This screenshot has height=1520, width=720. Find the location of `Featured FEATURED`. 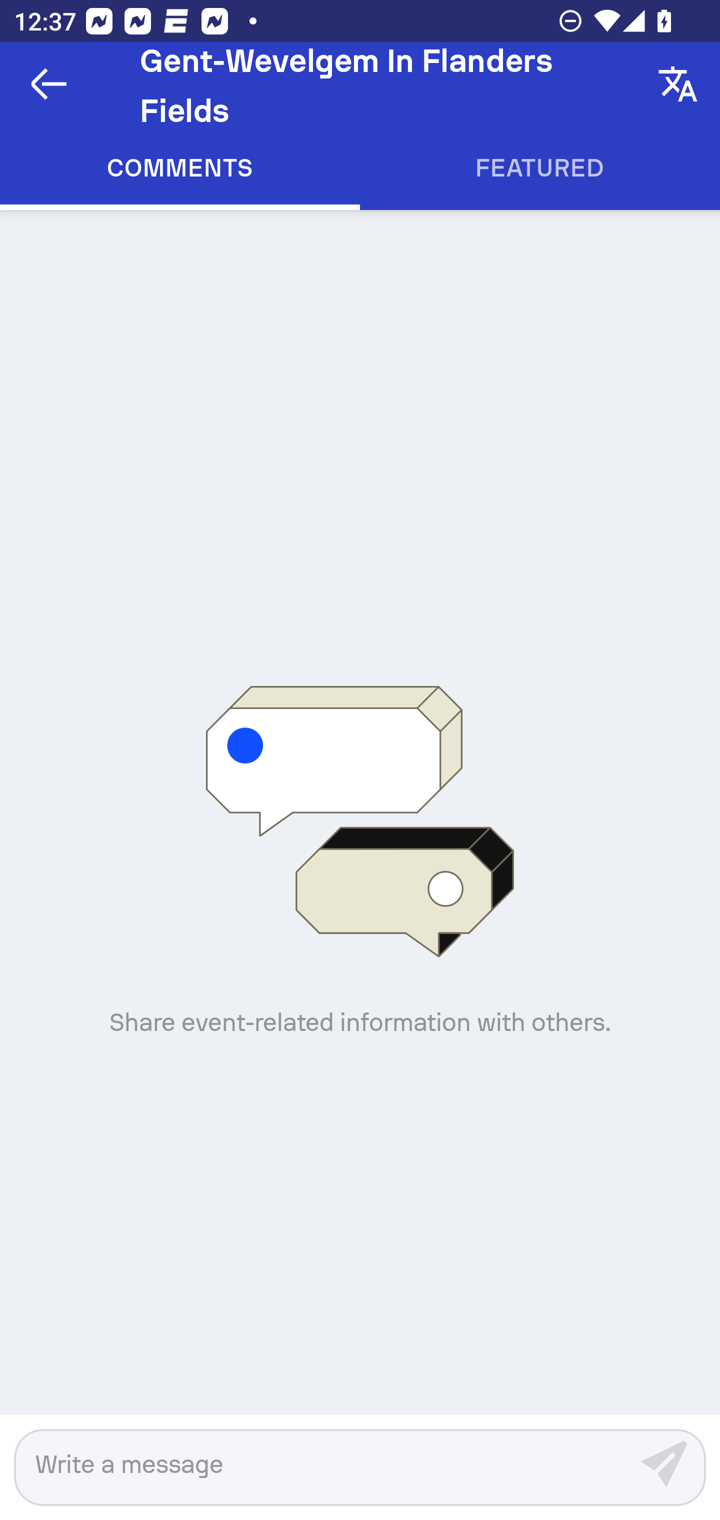

Featured FEATURED is located at coordinates (540, 168).